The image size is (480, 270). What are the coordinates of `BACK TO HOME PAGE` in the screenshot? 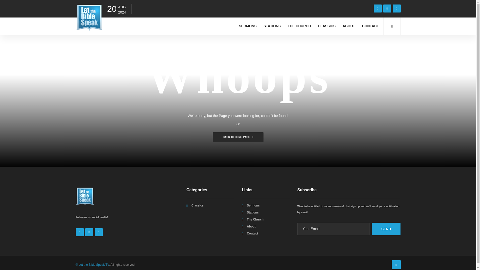 It's located at (238, 137).